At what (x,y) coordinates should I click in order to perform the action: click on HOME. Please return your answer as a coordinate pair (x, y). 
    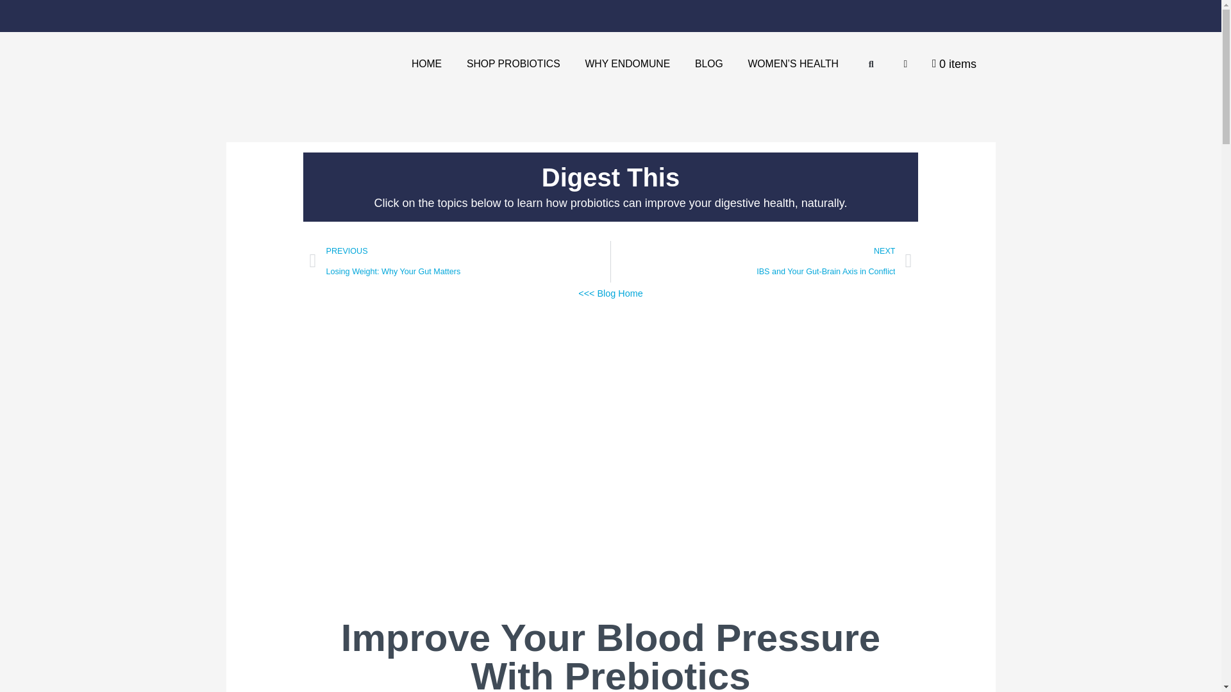
    Looking at the image, I should click on (426, 64).